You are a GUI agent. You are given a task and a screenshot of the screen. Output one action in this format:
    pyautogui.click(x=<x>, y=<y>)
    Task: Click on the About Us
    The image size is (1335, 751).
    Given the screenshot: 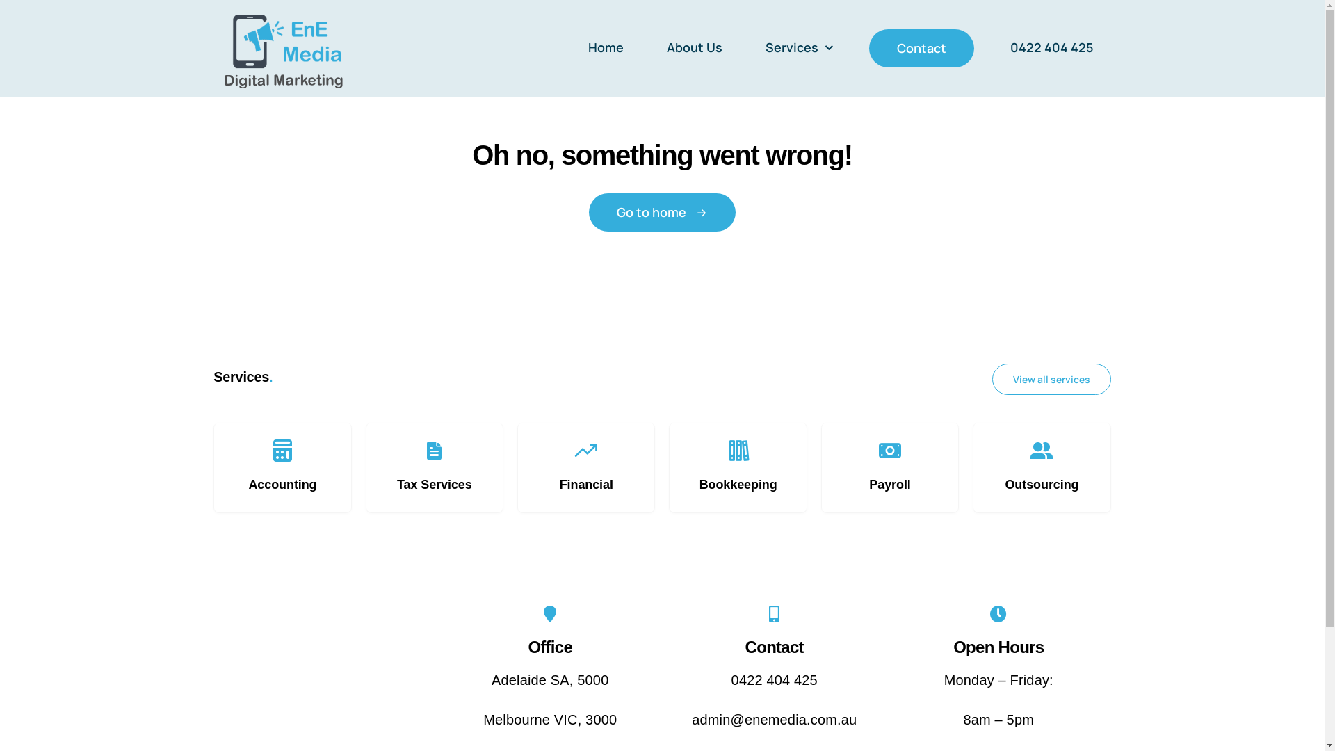 What is the action you would take?
    pyautogui.click(x=695, y=49)
    